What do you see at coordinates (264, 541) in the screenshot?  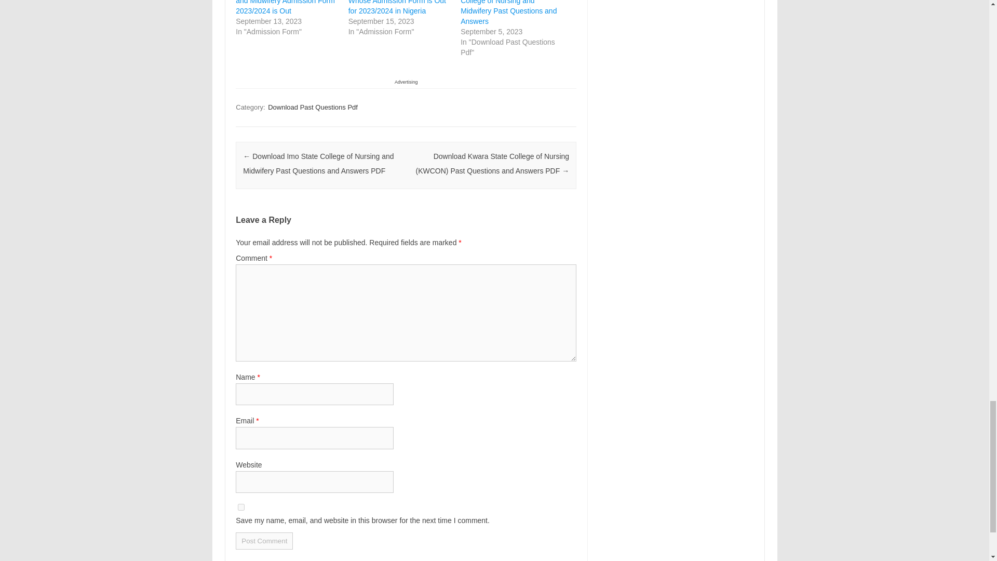 I see `Post Comment` at bounding box center [264, 541].